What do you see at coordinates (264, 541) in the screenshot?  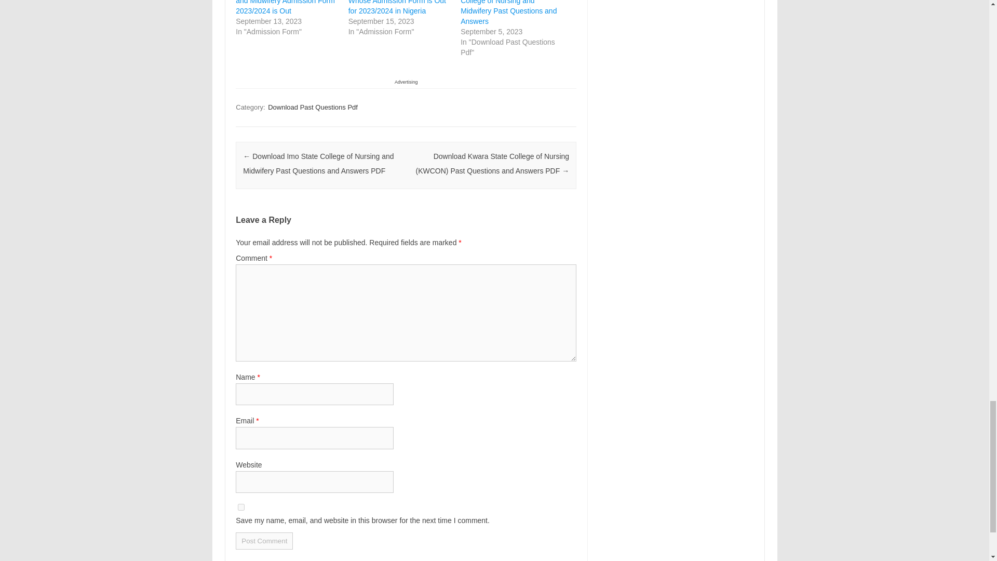 I see `Post Comment` at bounding box center [264, 541].